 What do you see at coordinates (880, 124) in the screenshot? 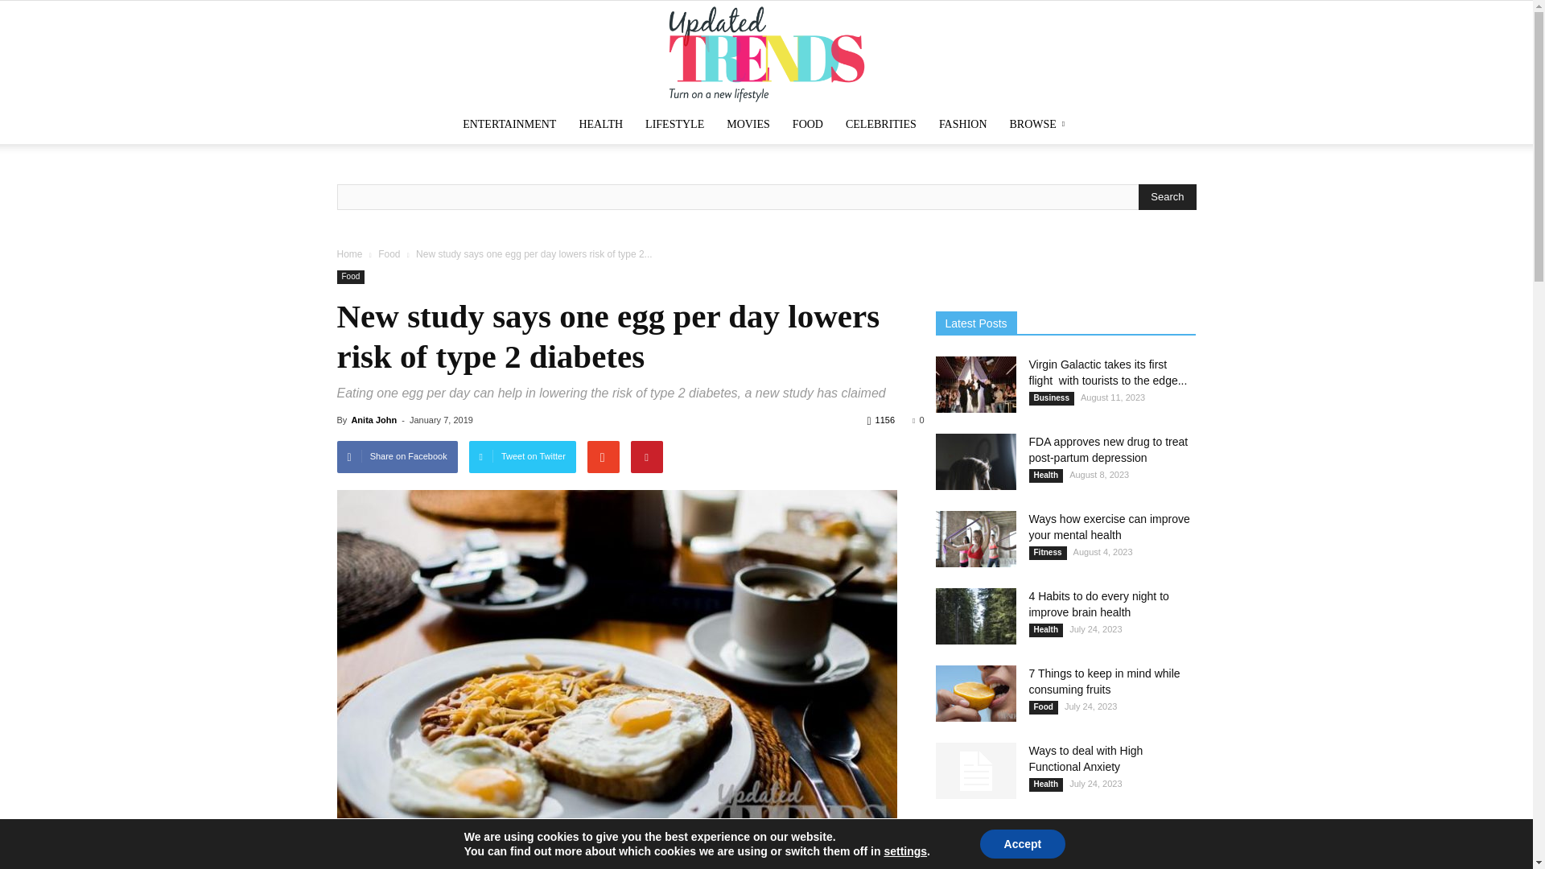
I see `CELEBRITIES` at bounding box center [880, 124].